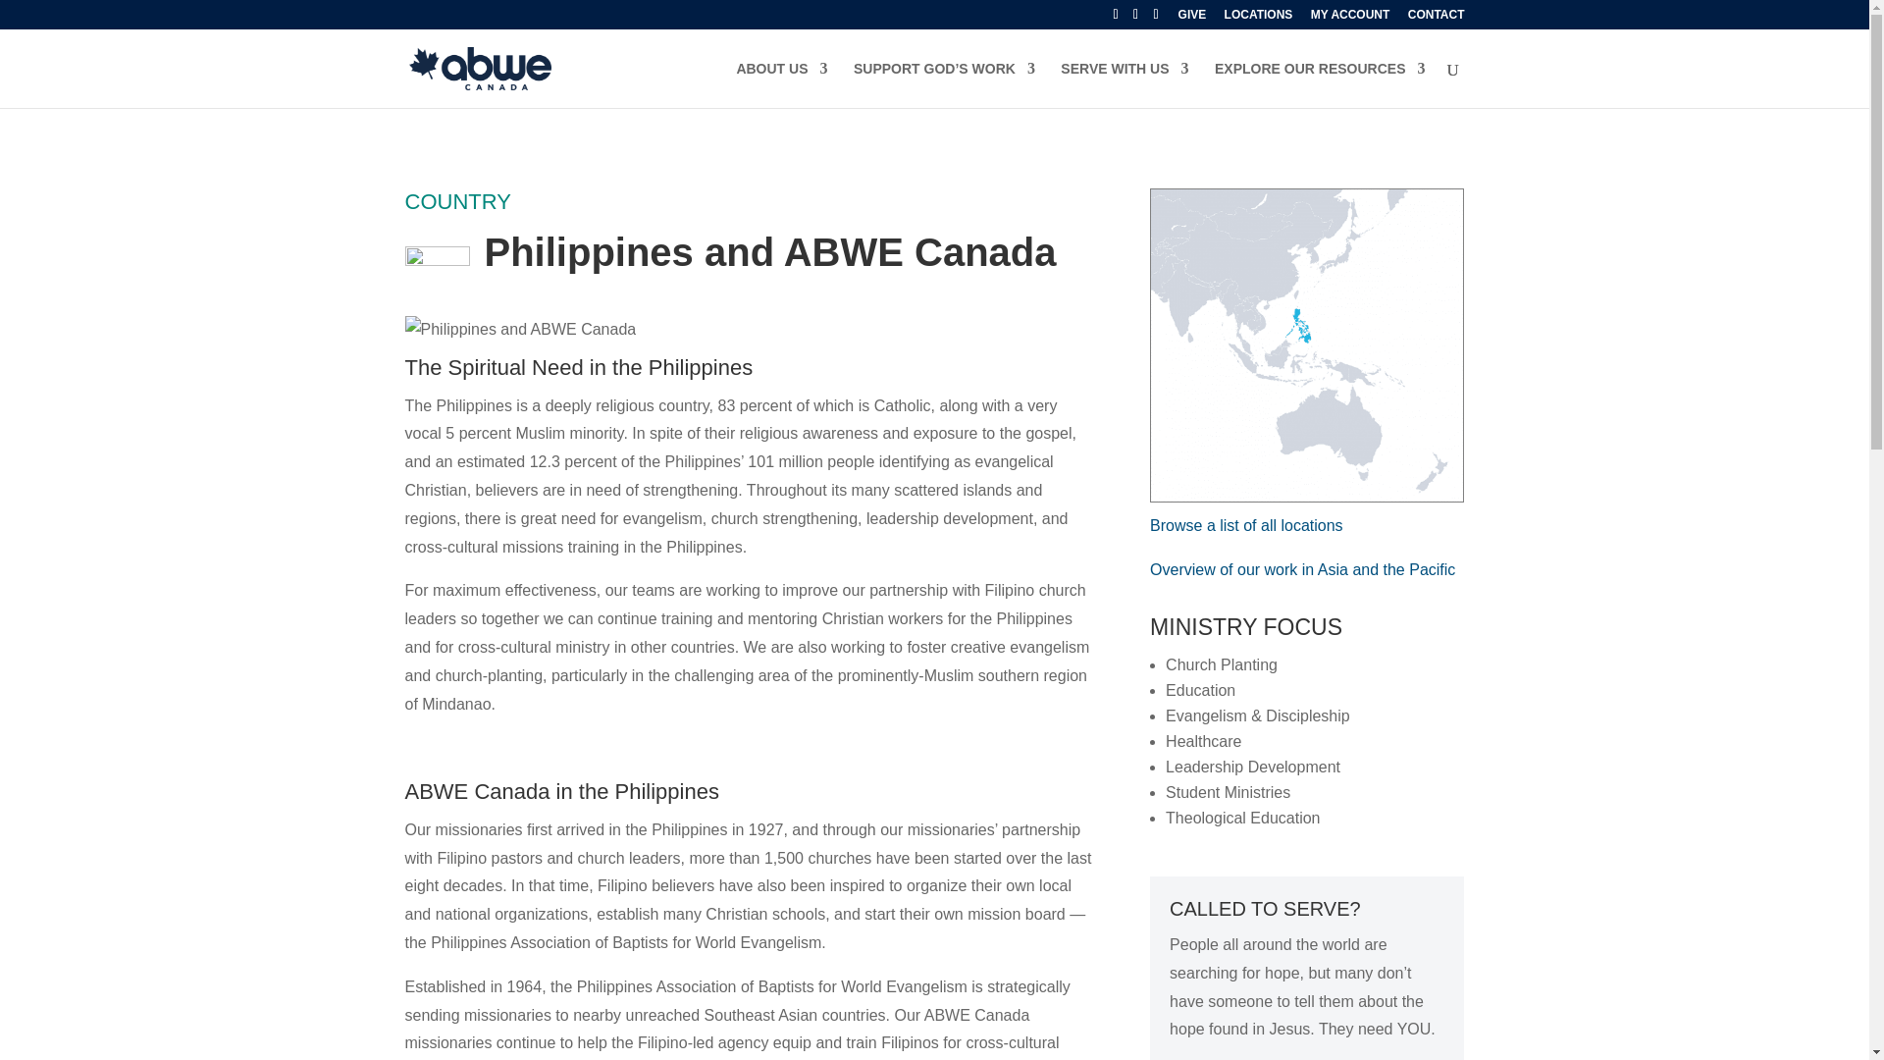 The width and height of the screenshot is (1884, 1060). I want to click on CONTACT, so click(1437, 20).